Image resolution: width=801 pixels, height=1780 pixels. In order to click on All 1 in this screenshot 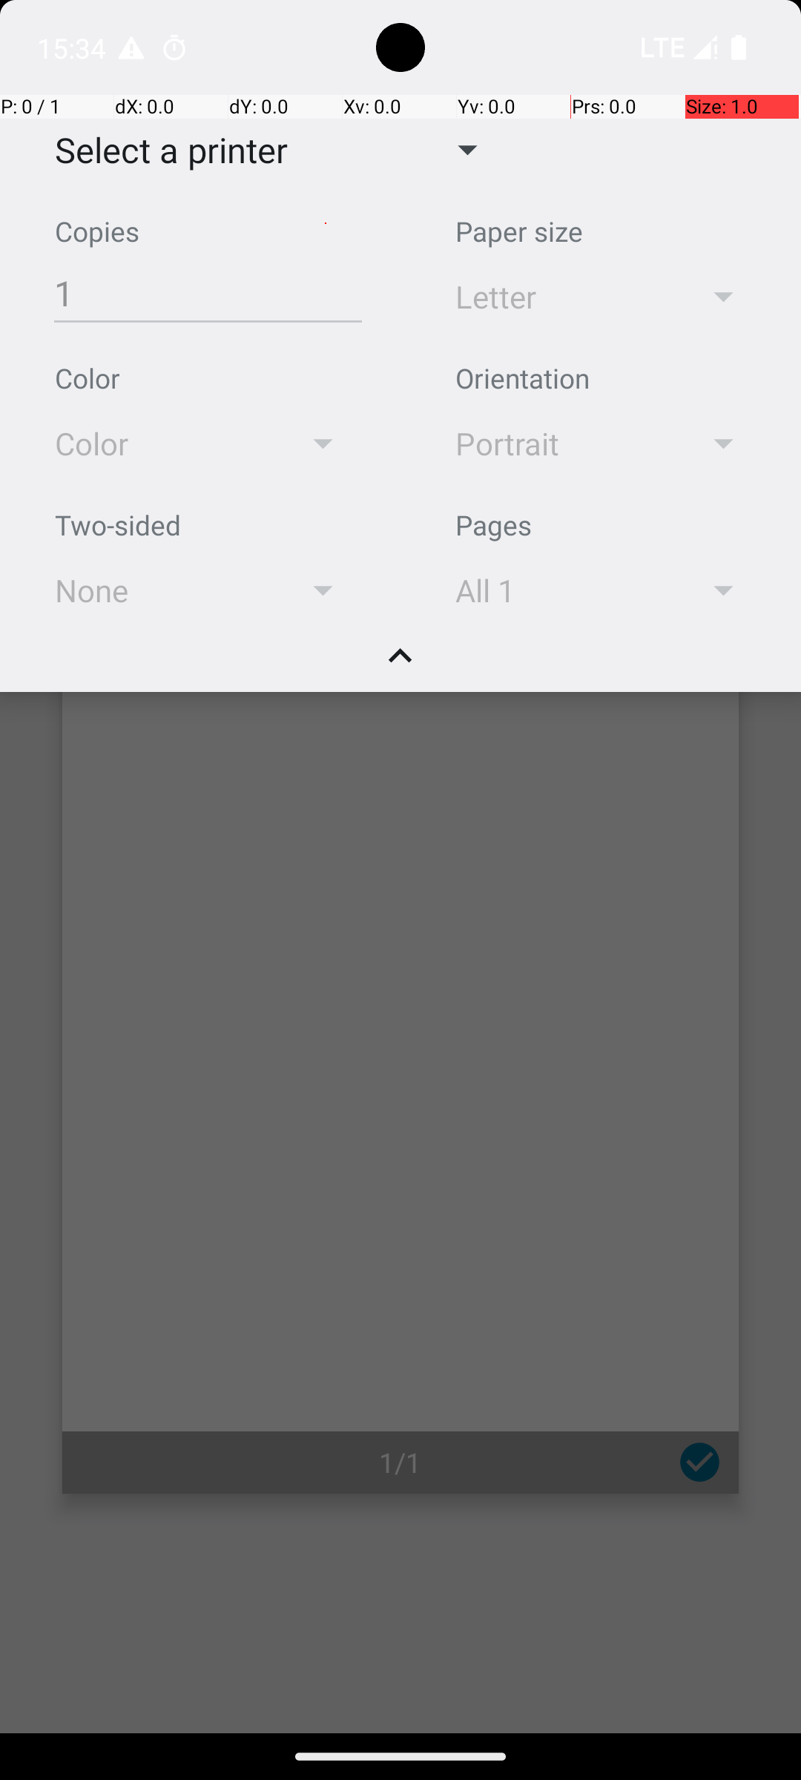, I will do `click(558, 590)`.